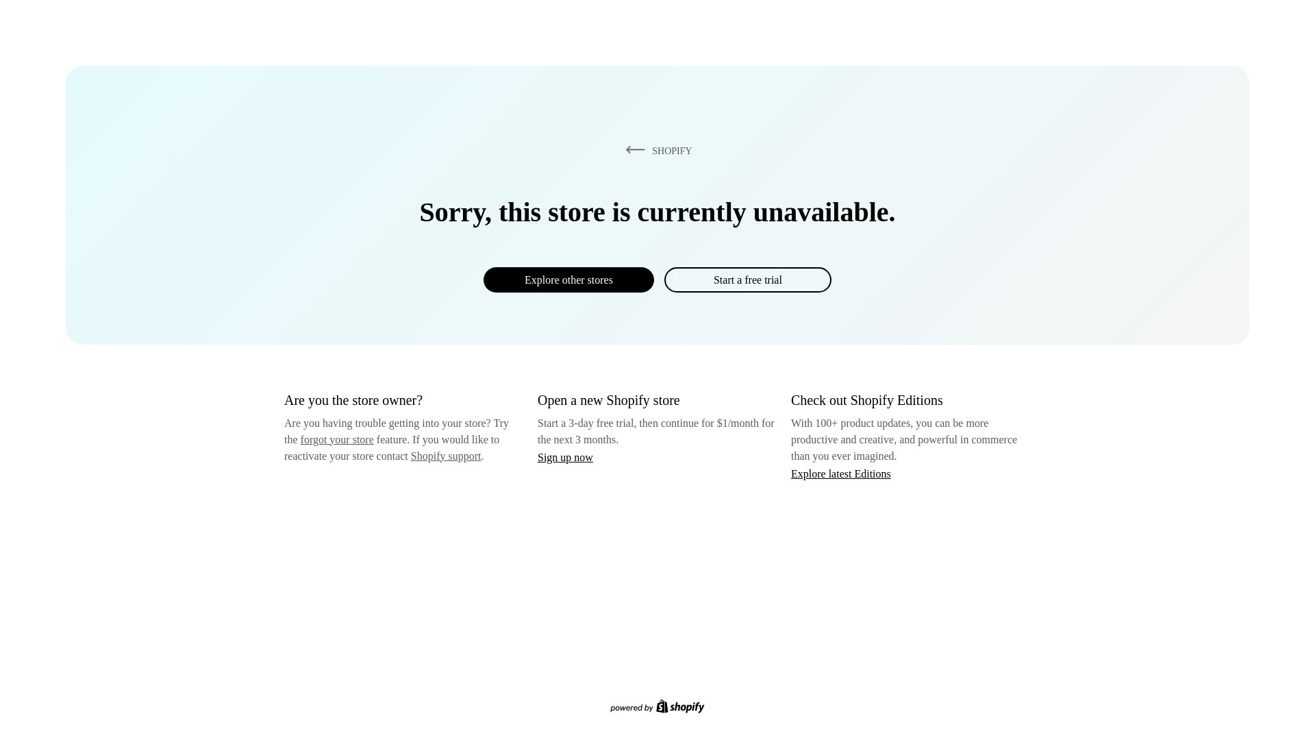 This screenshot has height=740, width=1315. I want to click on SHOPIFY, so click(656, 150).